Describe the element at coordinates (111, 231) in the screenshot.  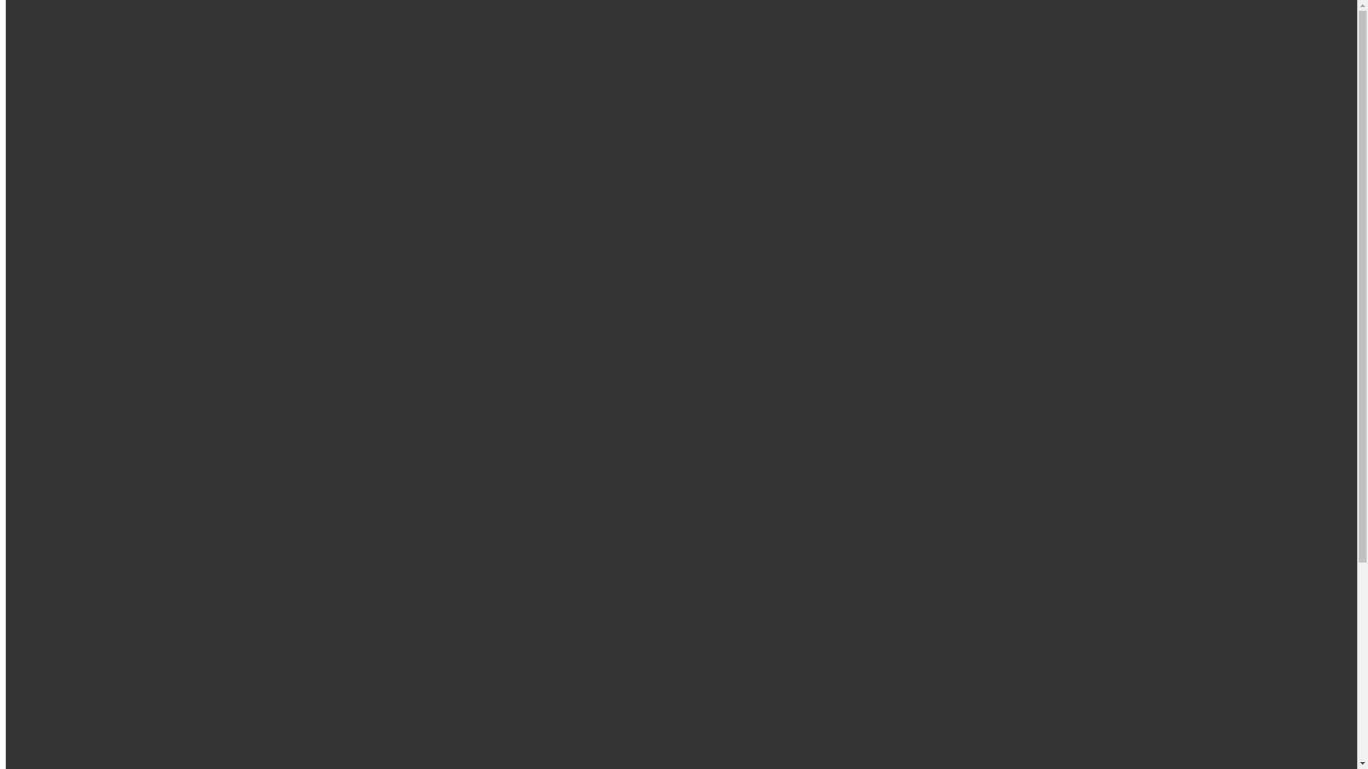
I see `Procurement Process` at that location.